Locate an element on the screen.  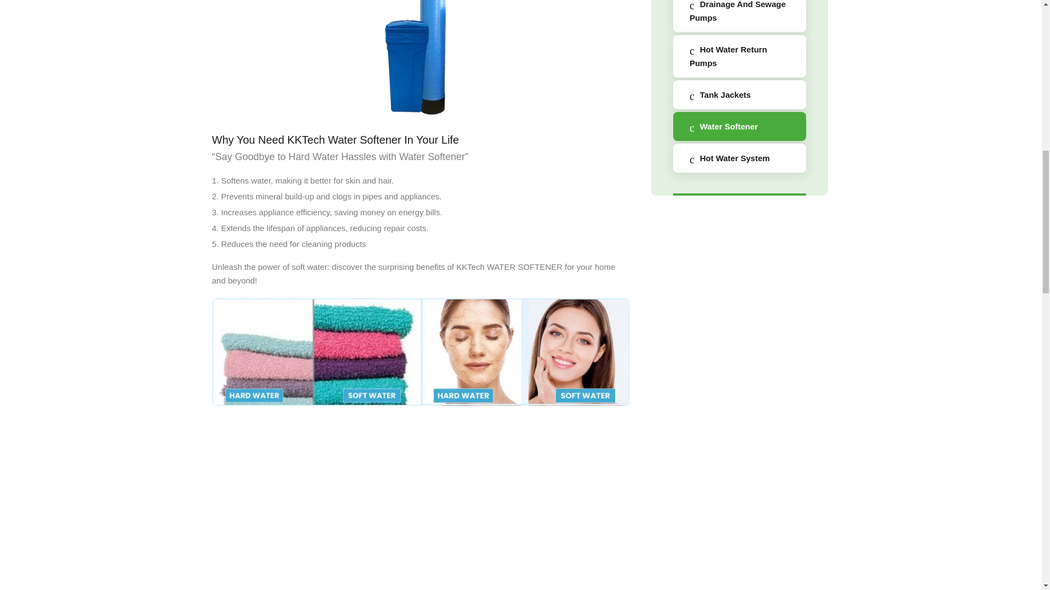
Drainage And Sewage Pumps is located at coordinates (739, 16).